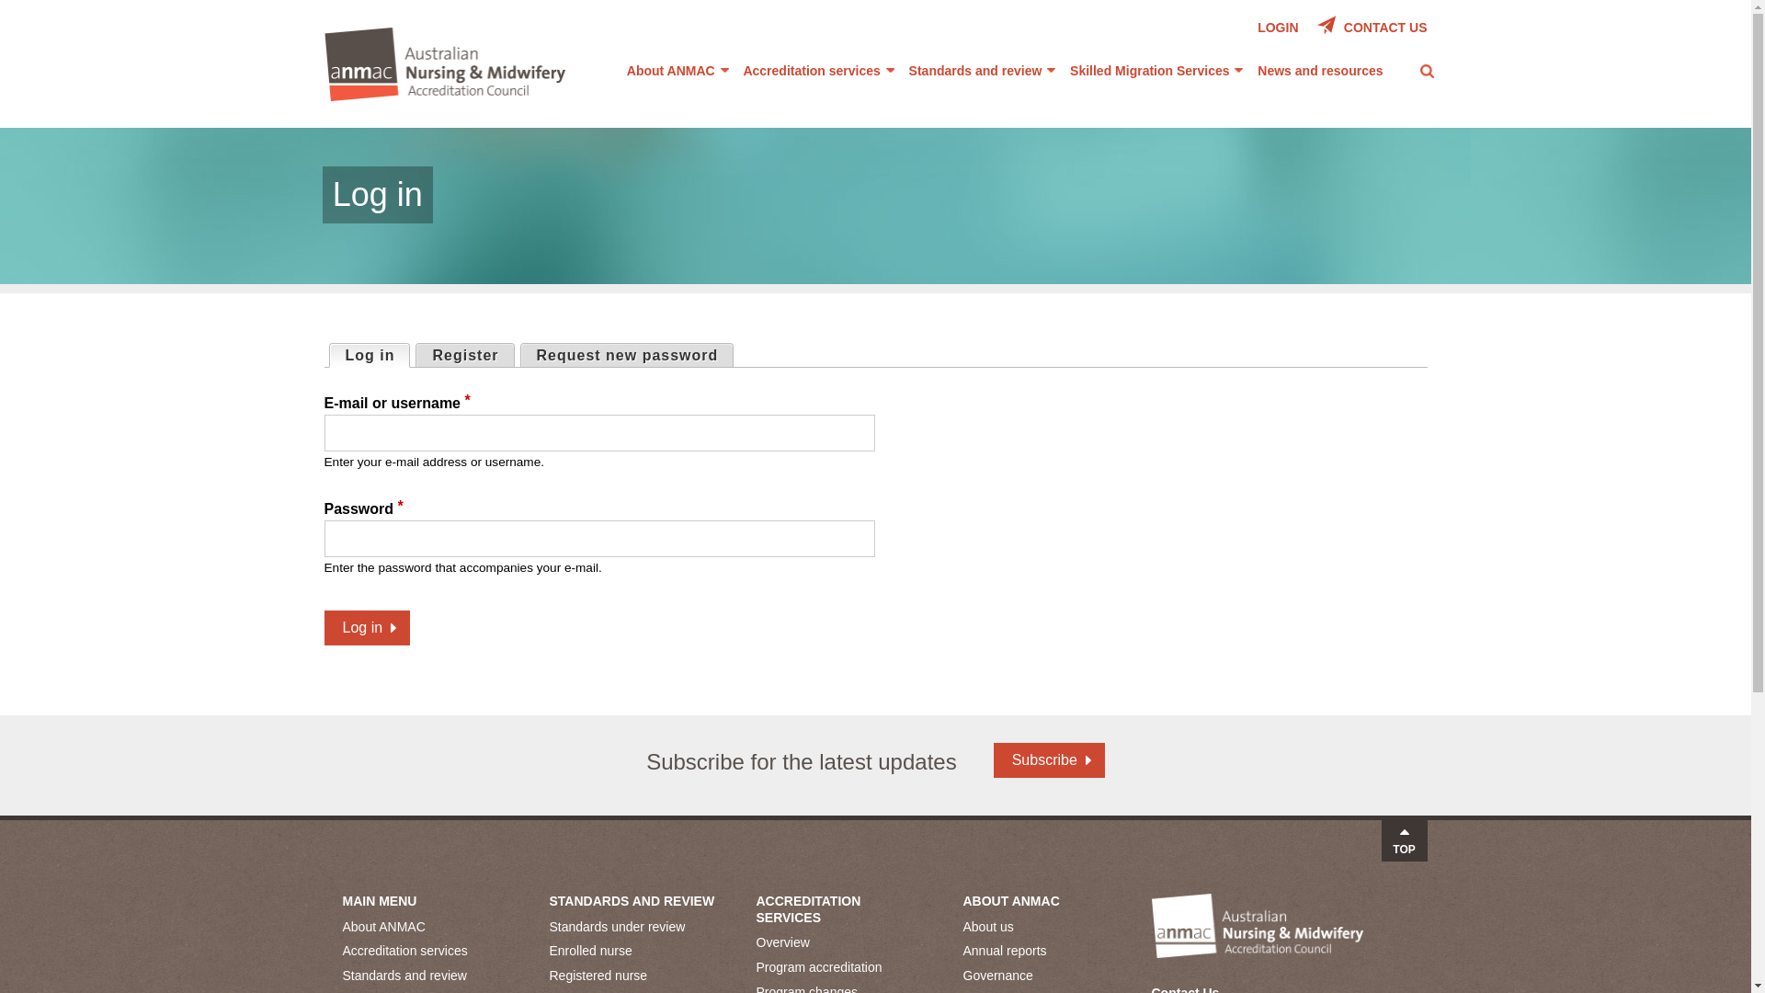 This screenshot has width=1765, height=993. What do you see at coordinates (983, 71) in the screenshot?
I see `Standards and review` at bounding box center [983, 71].